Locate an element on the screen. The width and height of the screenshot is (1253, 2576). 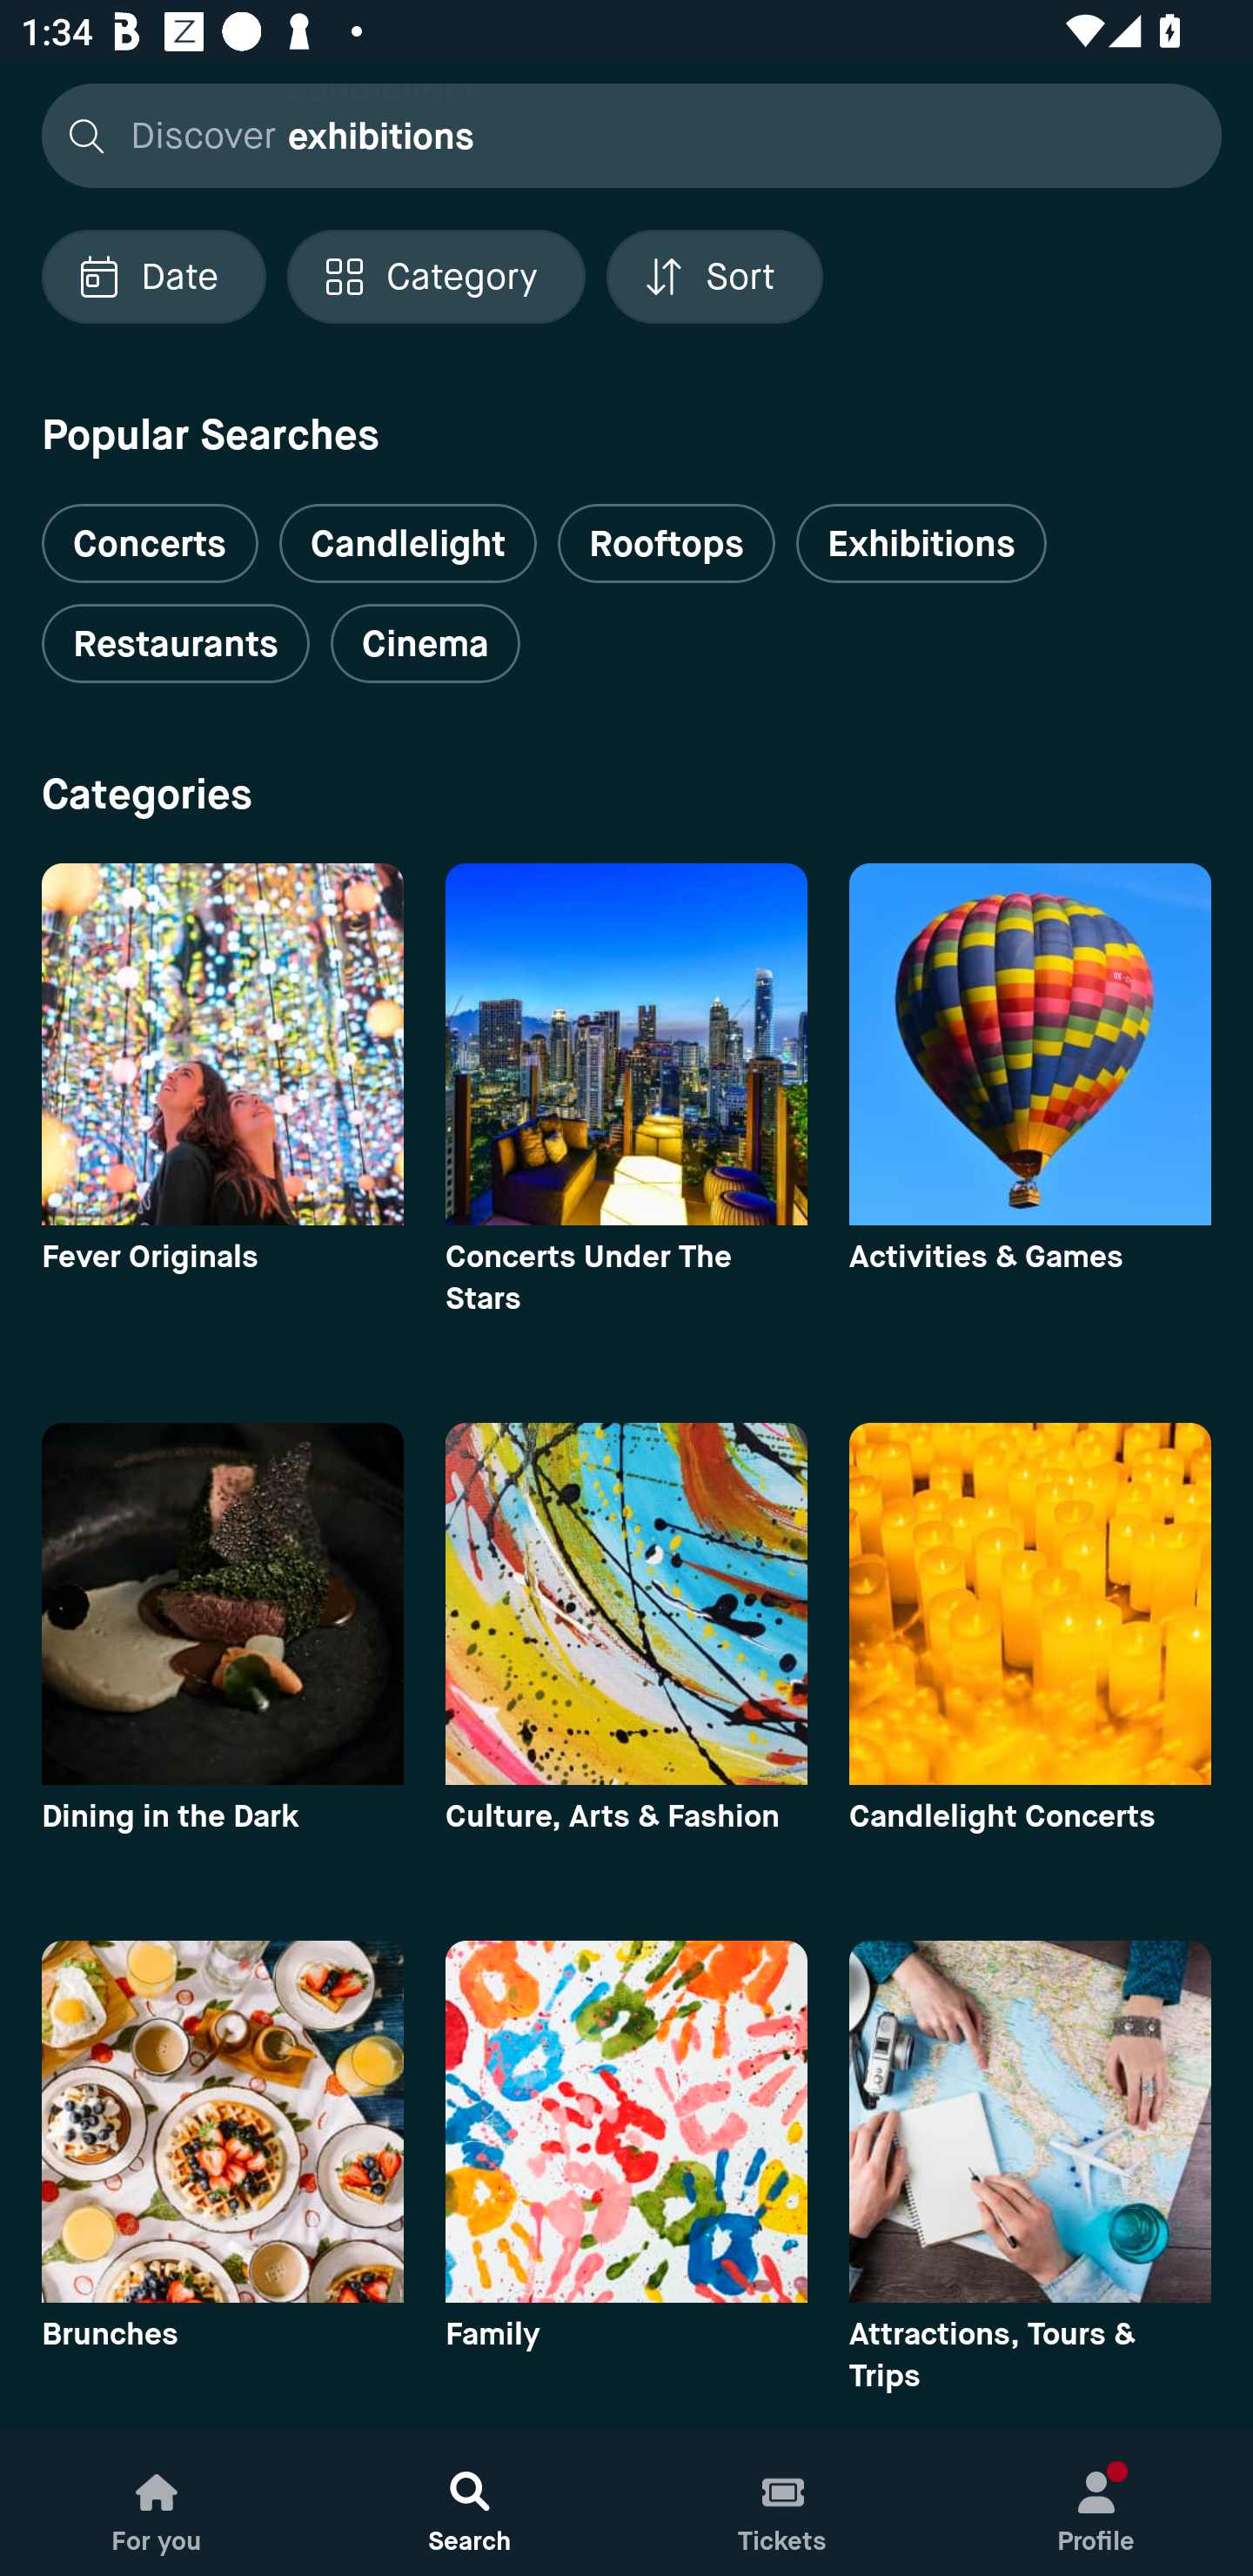
category image is located at coordinates (626, 2121).